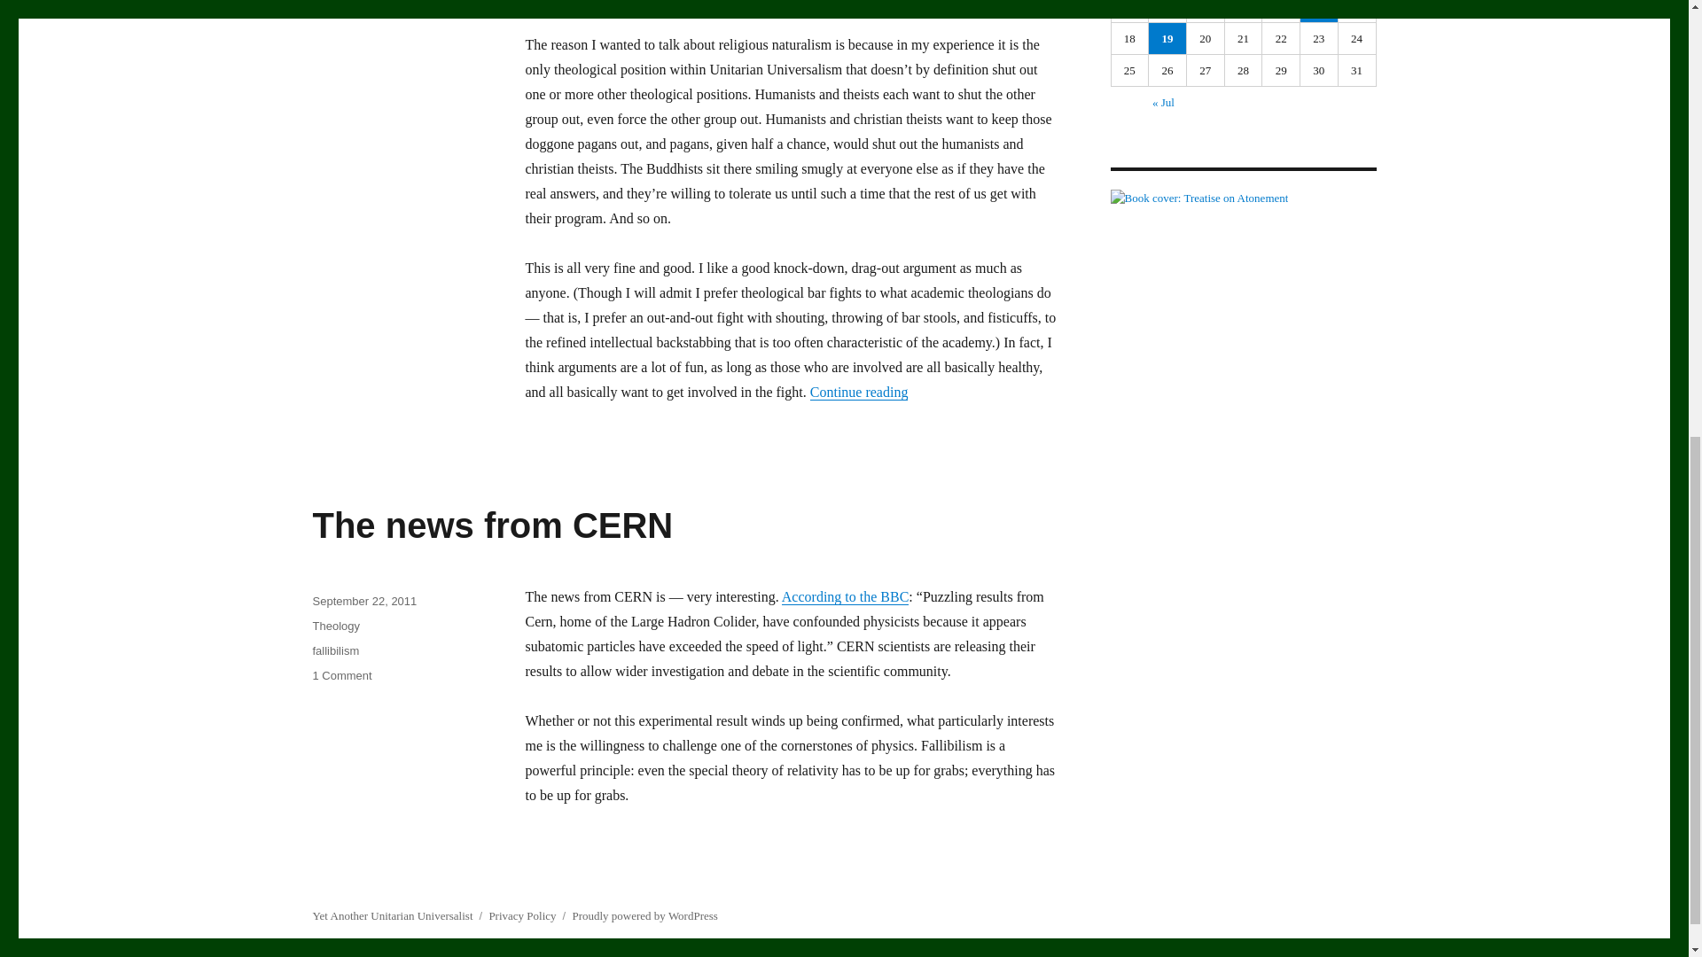  I want to click on Theology, so click(335, 626).